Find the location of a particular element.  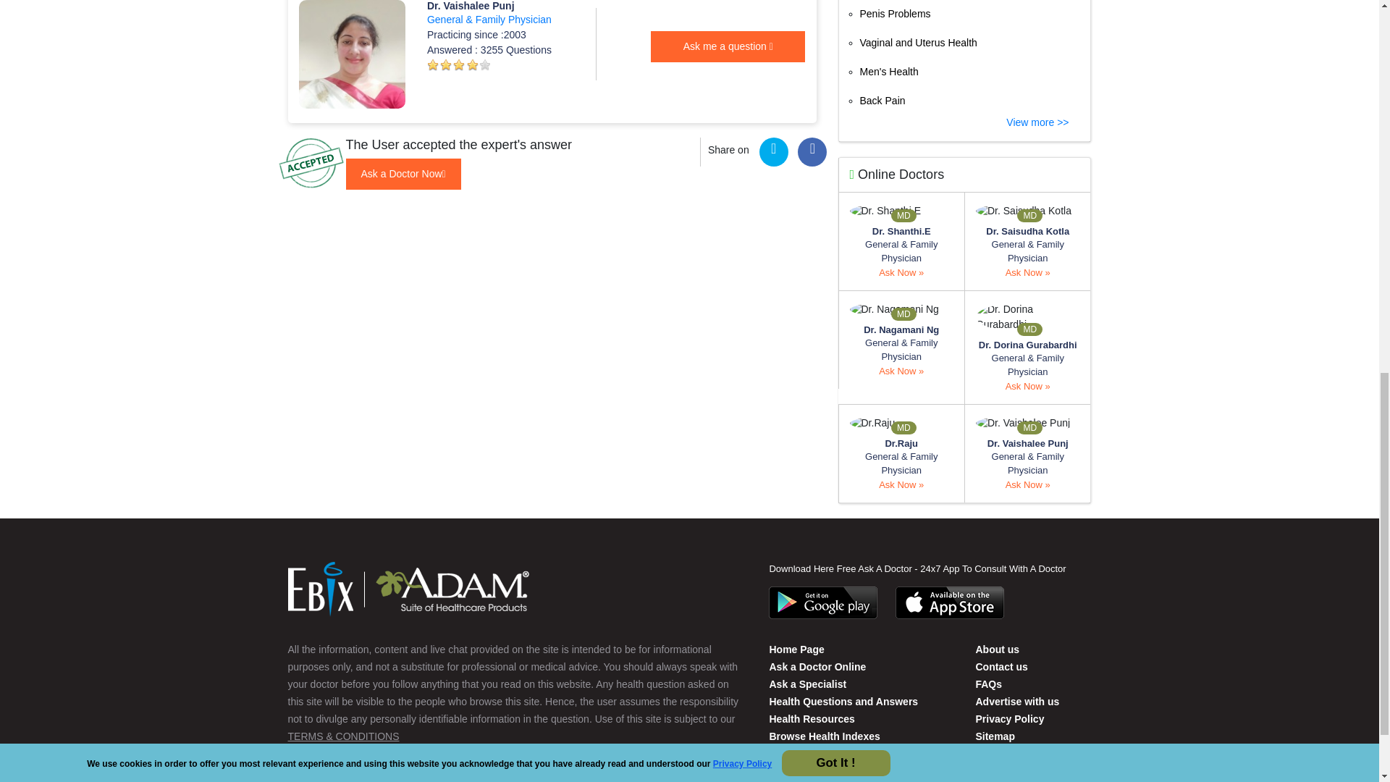

Home Page is located at coordinates (796, 649).